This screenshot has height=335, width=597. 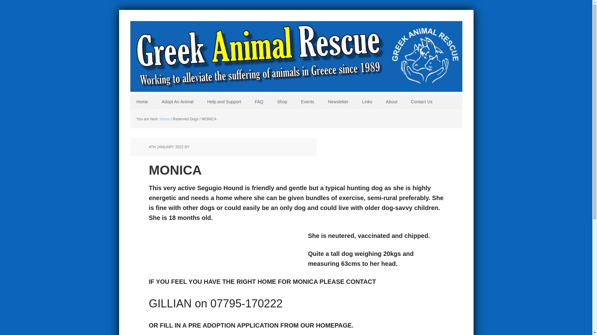 I want to click on Shop, so click(x=282, y=102).